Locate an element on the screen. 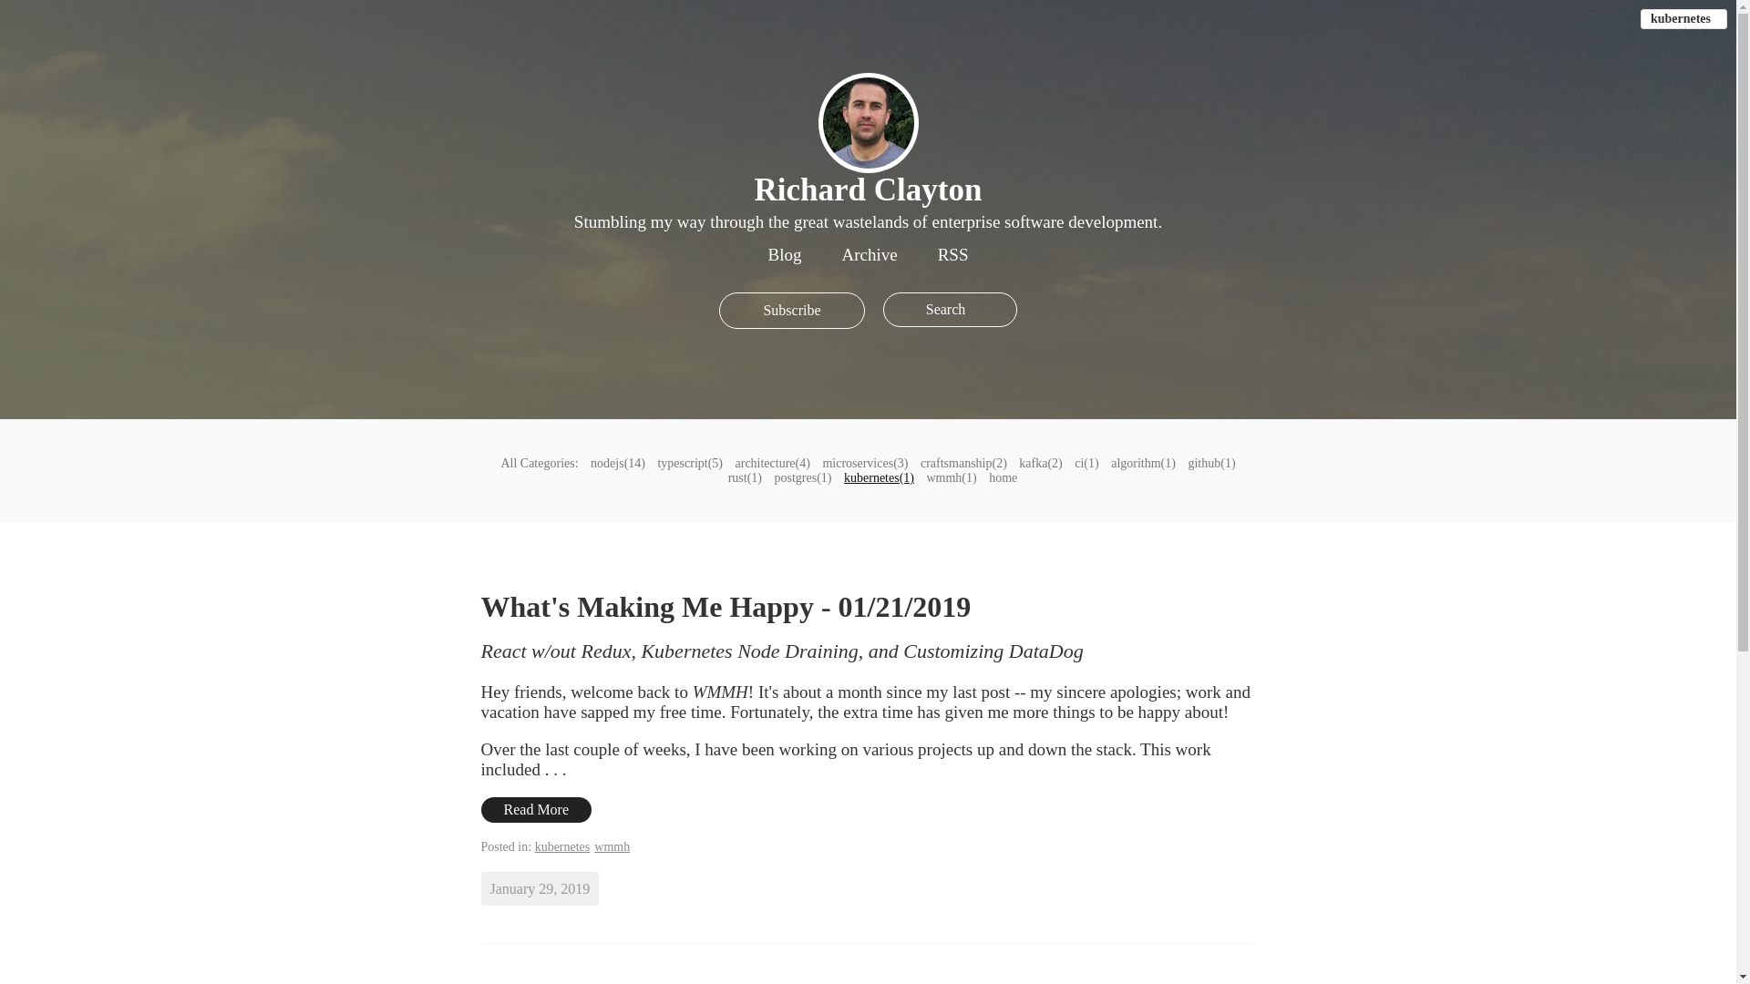  Subscribe is located at coordinates (791, 310).